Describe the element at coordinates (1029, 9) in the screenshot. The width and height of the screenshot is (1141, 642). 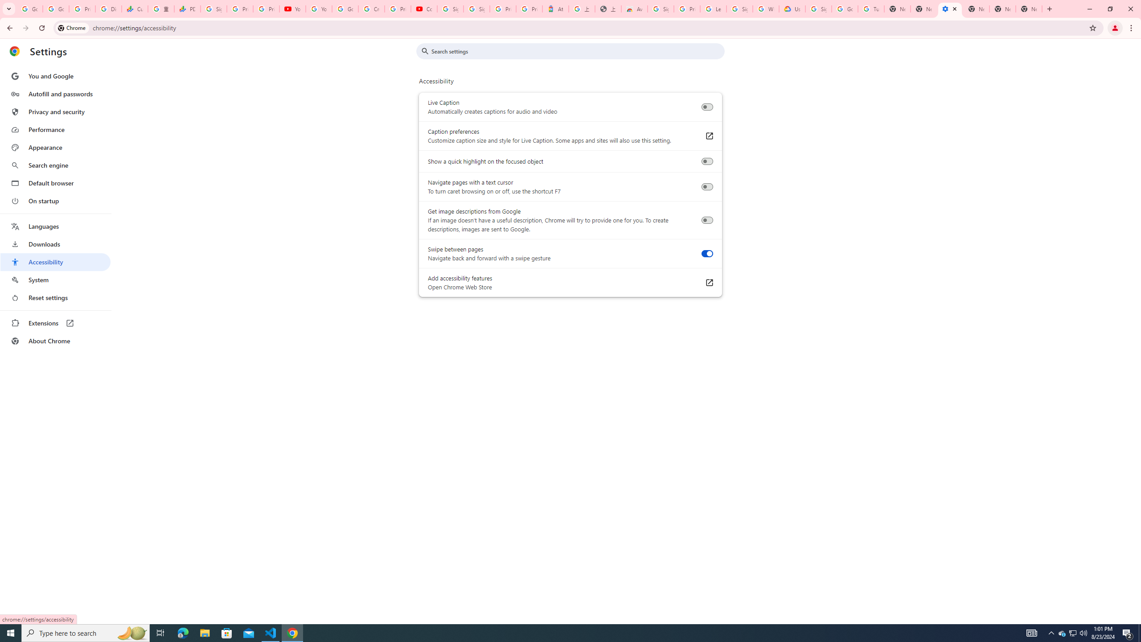
I see `New Tab` at that location.